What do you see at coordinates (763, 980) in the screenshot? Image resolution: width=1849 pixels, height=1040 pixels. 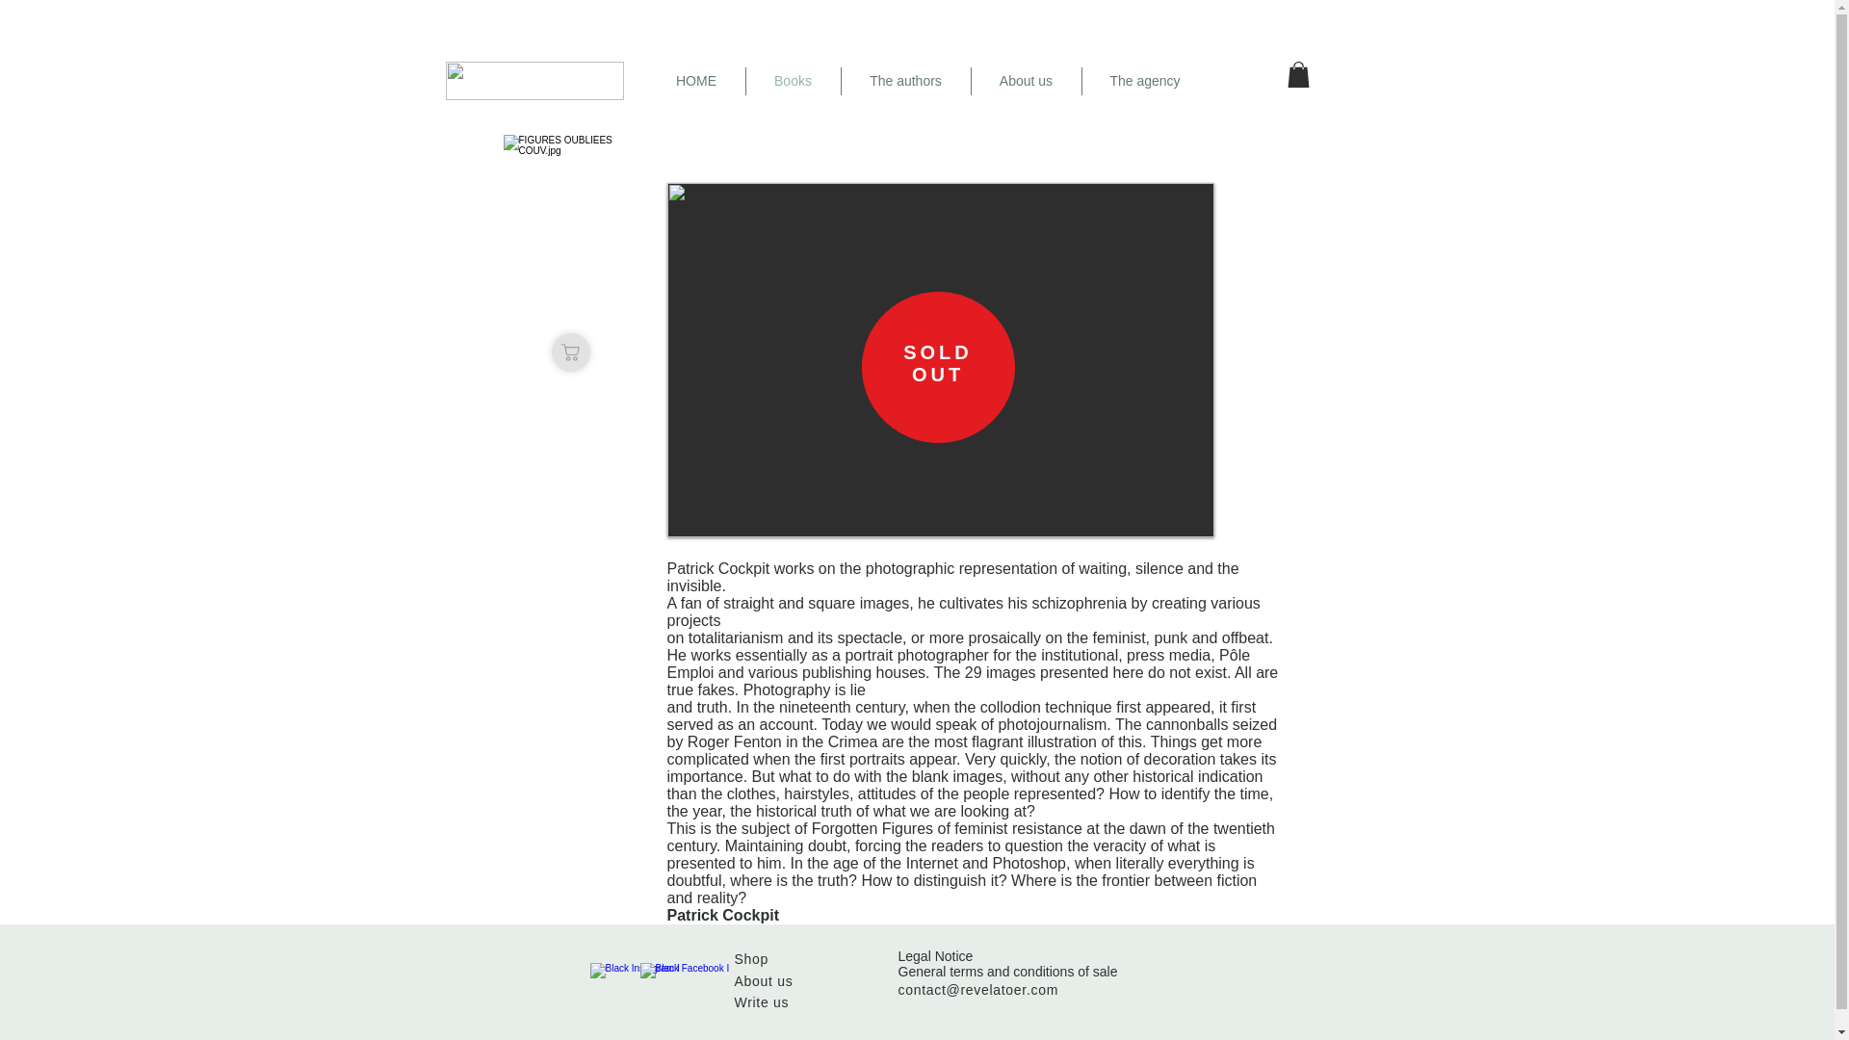 I see `About us` at bounding box center [763, 980].